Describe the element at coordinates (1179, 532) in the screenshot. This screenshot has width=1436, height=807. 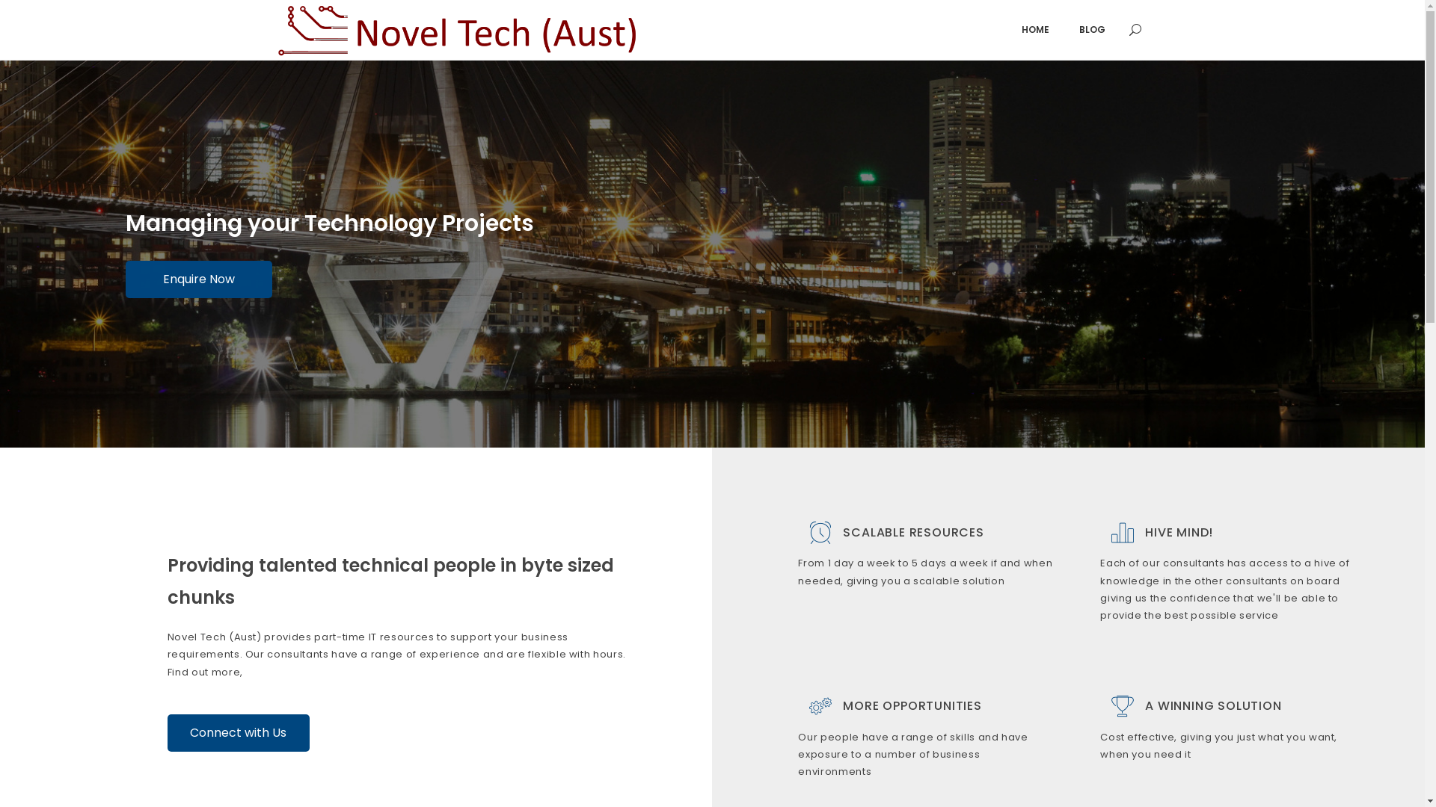
I see `HIVE MIND!` at that location.